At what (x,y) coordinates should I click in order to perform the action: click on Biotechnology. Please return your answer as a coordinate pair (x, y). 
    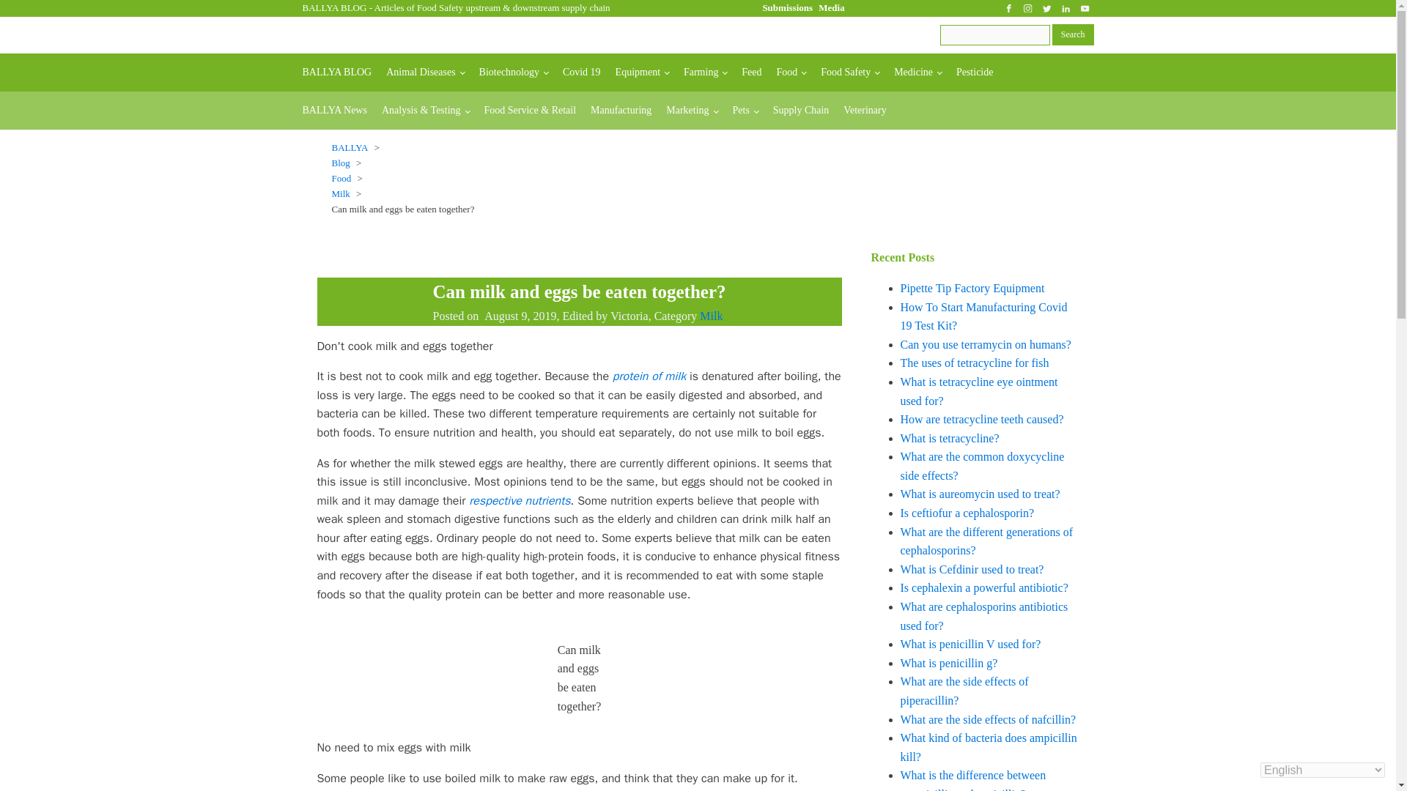
    Looking at the image, I should click on (513, 73).